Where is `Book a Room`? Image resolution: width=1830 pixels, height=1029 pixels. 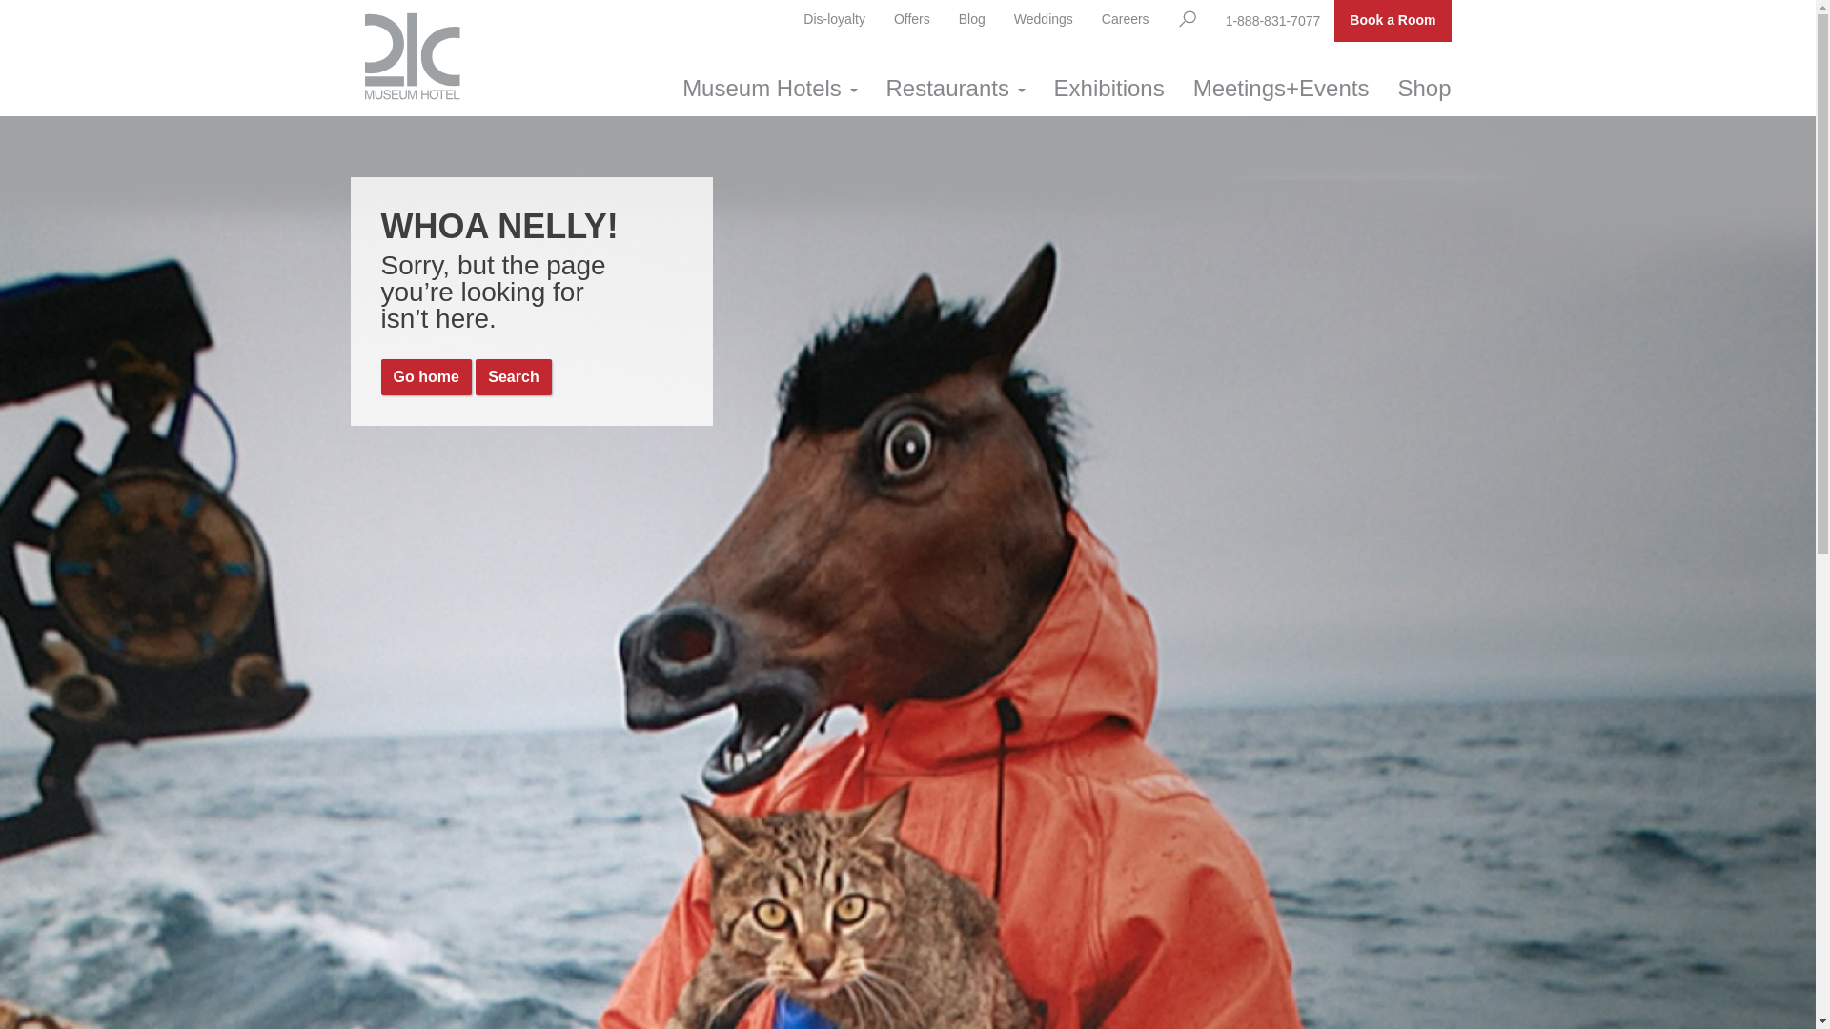 Book a Room is located at coordinates (1393, 21).